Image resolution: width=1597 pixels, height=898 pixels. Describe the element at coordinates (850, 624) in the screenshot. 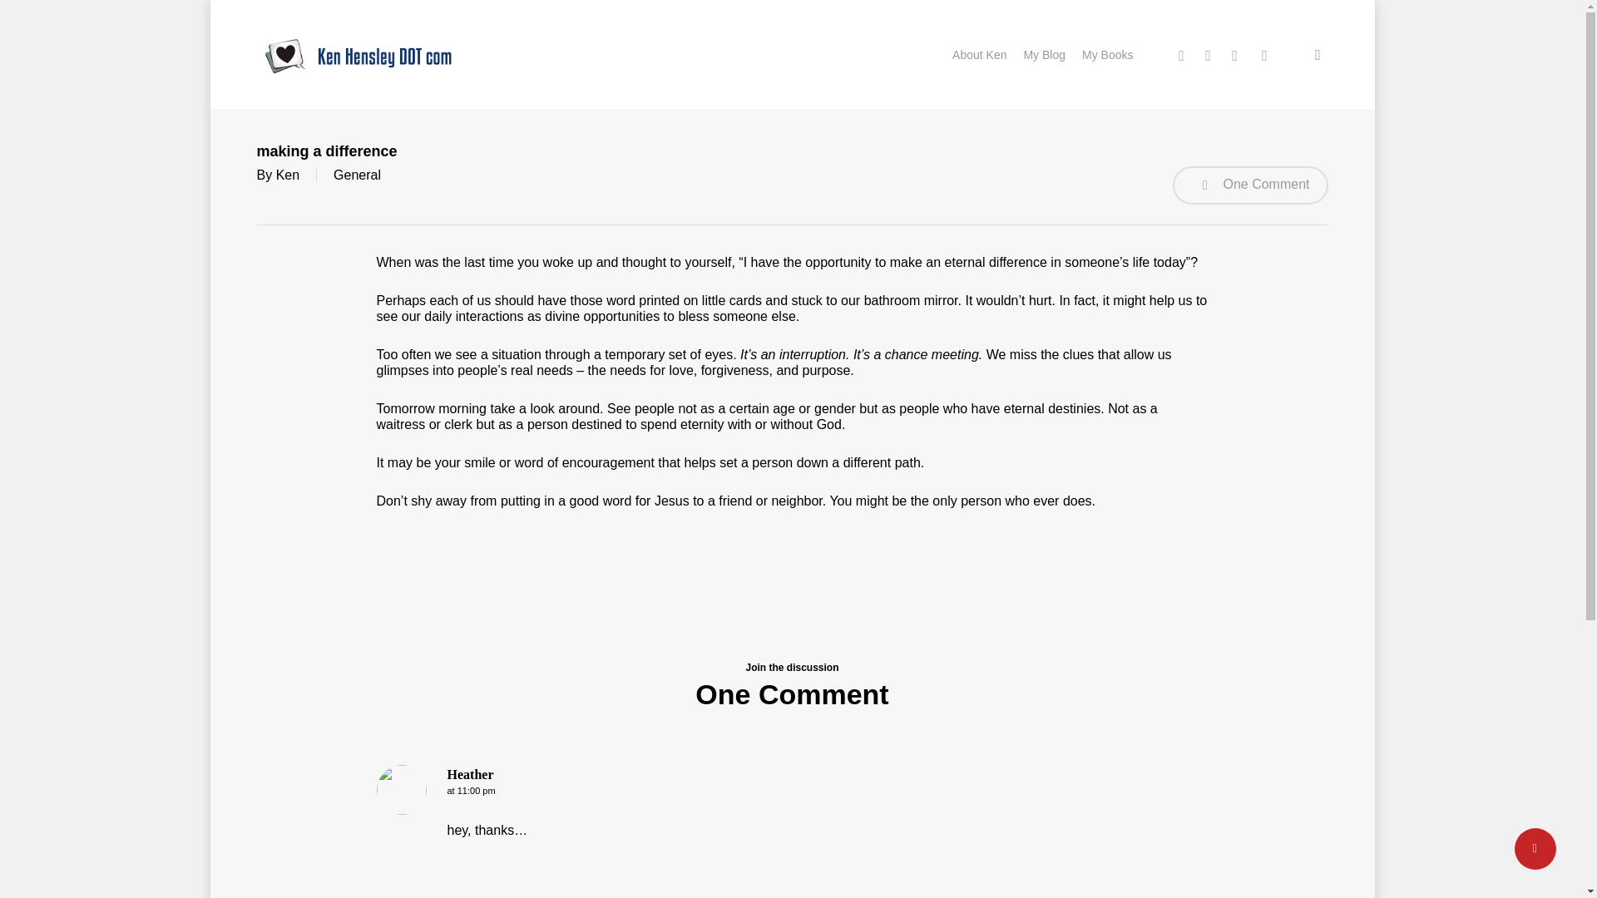

I see `Church Planting` at that location.